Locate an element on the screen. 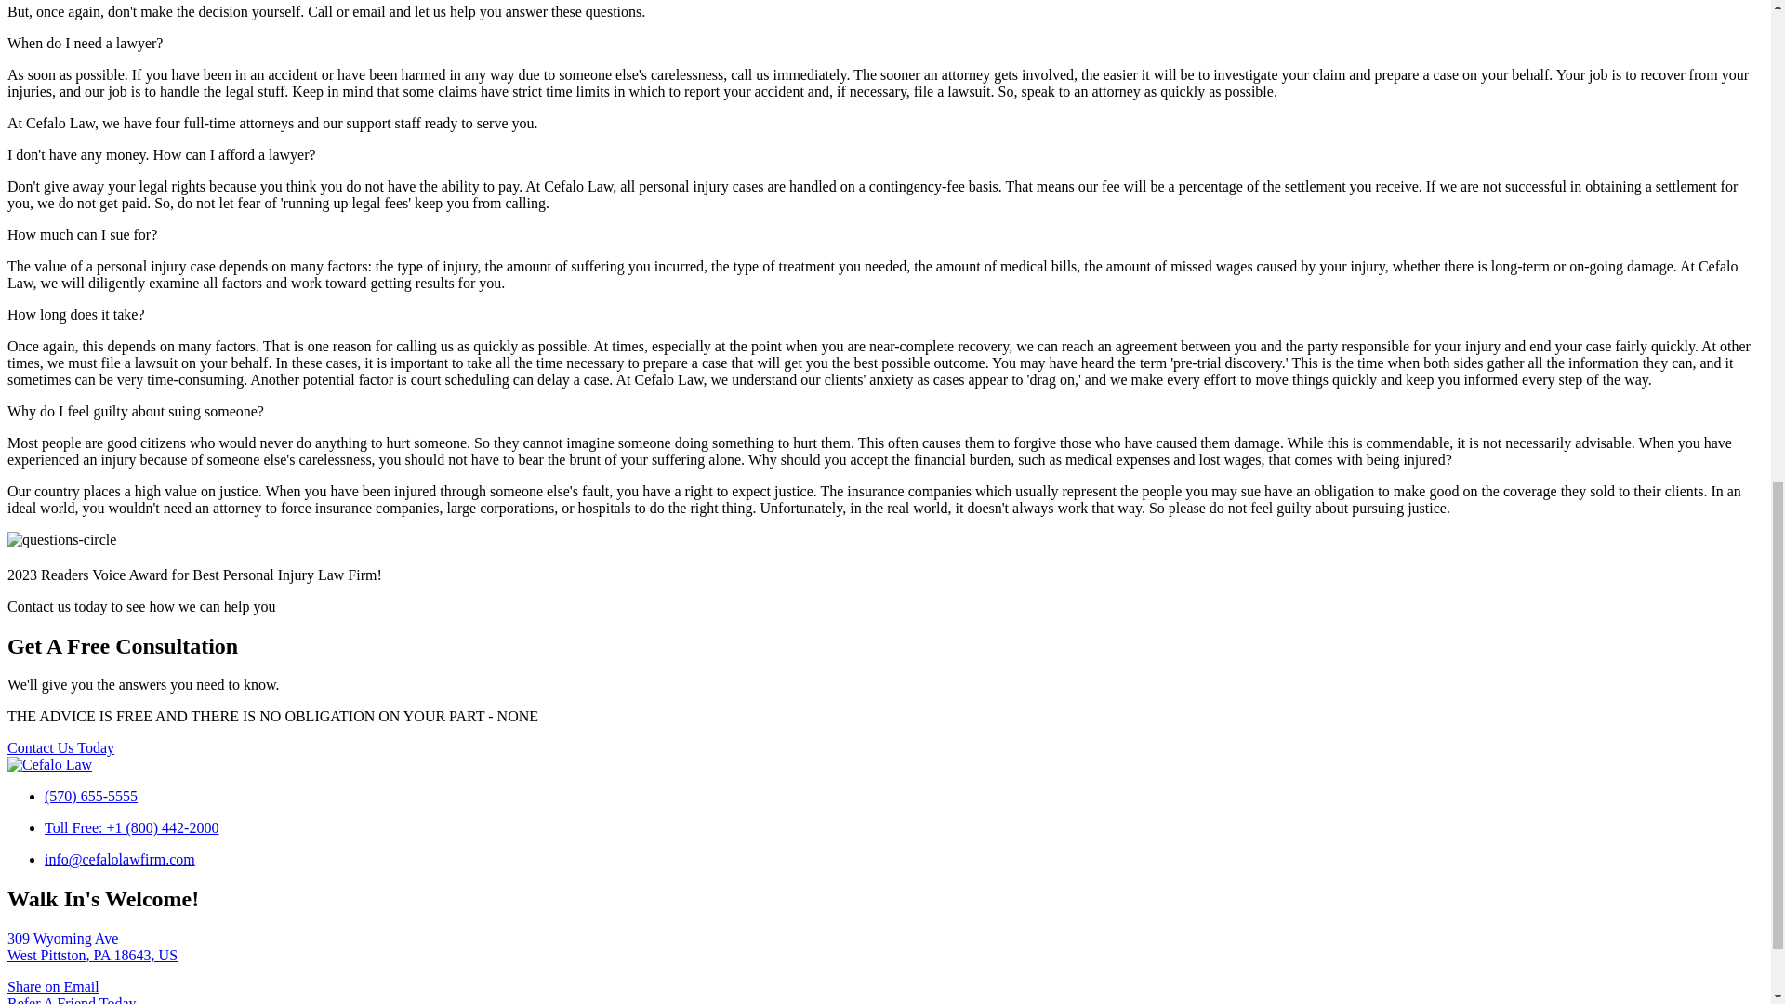 Image resolution: width=1785 pixels, height=1004 pixels. Contact Us Today is located at coordinates (59, 747).